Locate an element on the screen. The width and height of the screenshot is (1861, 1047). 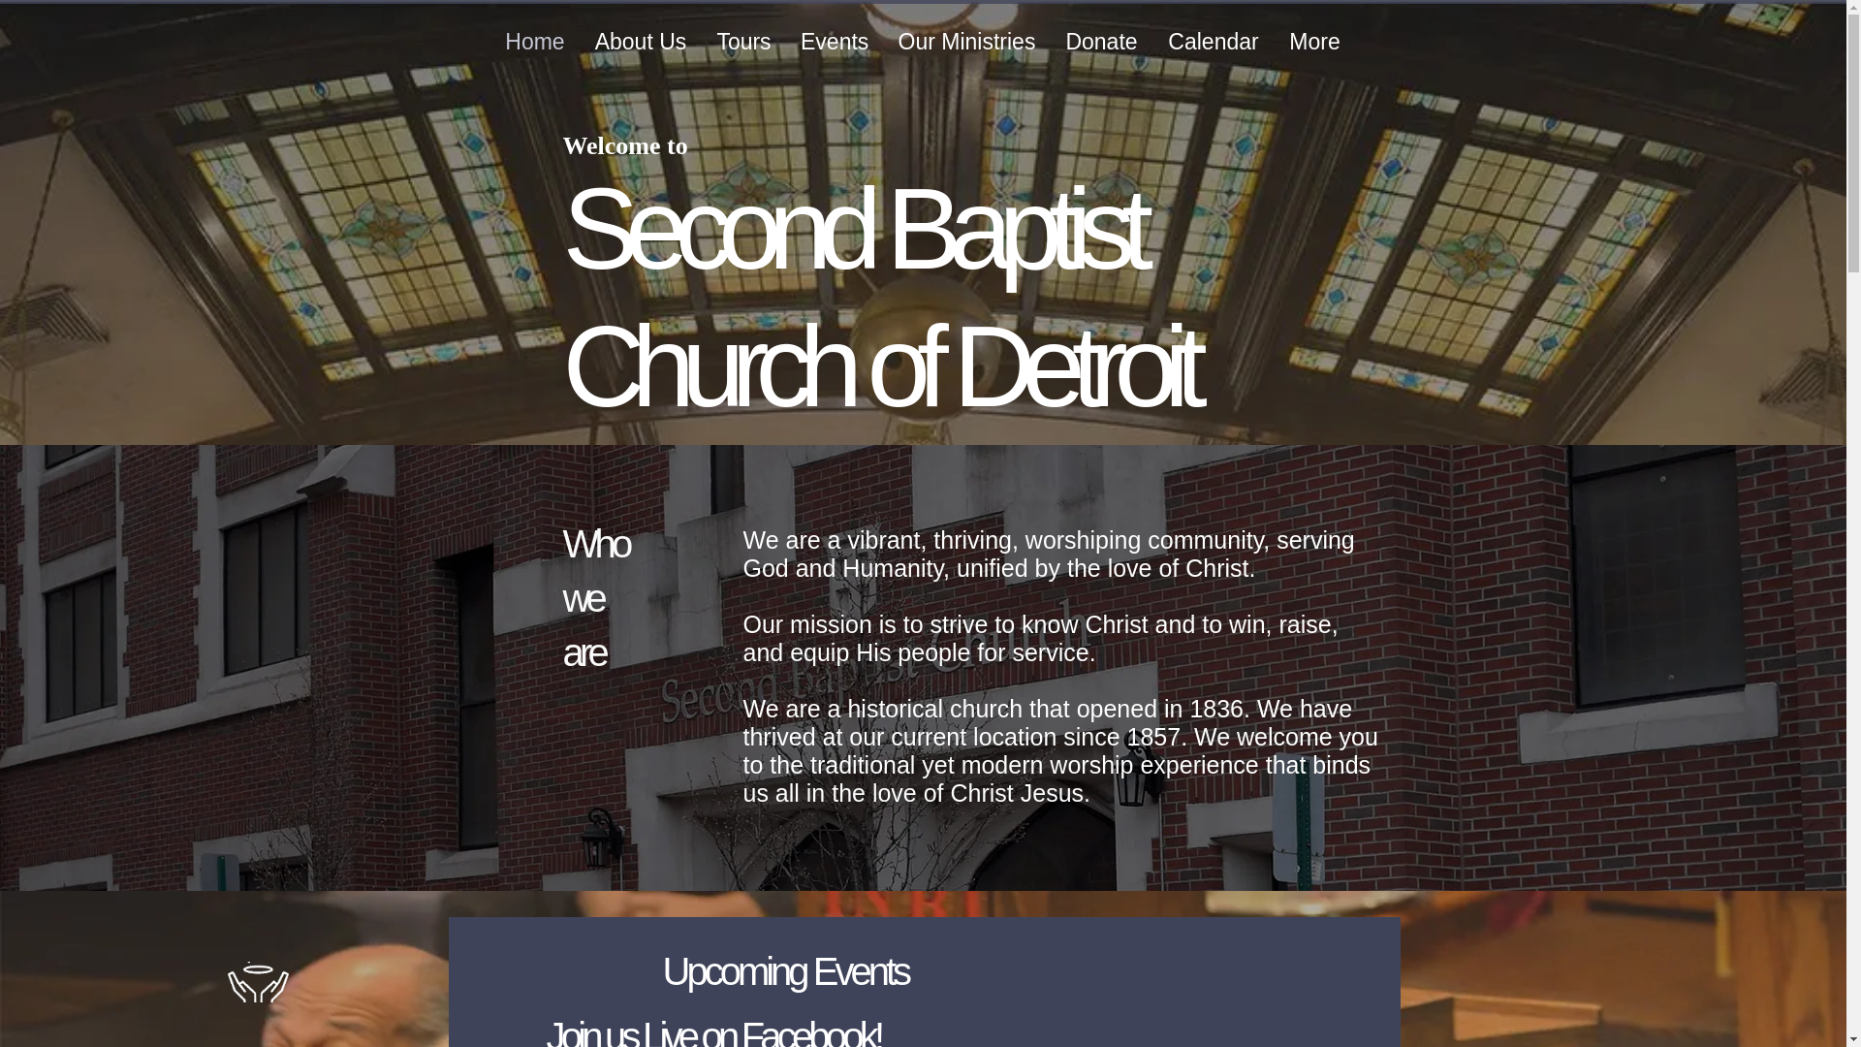
Home is located at coordinates (535, 41).